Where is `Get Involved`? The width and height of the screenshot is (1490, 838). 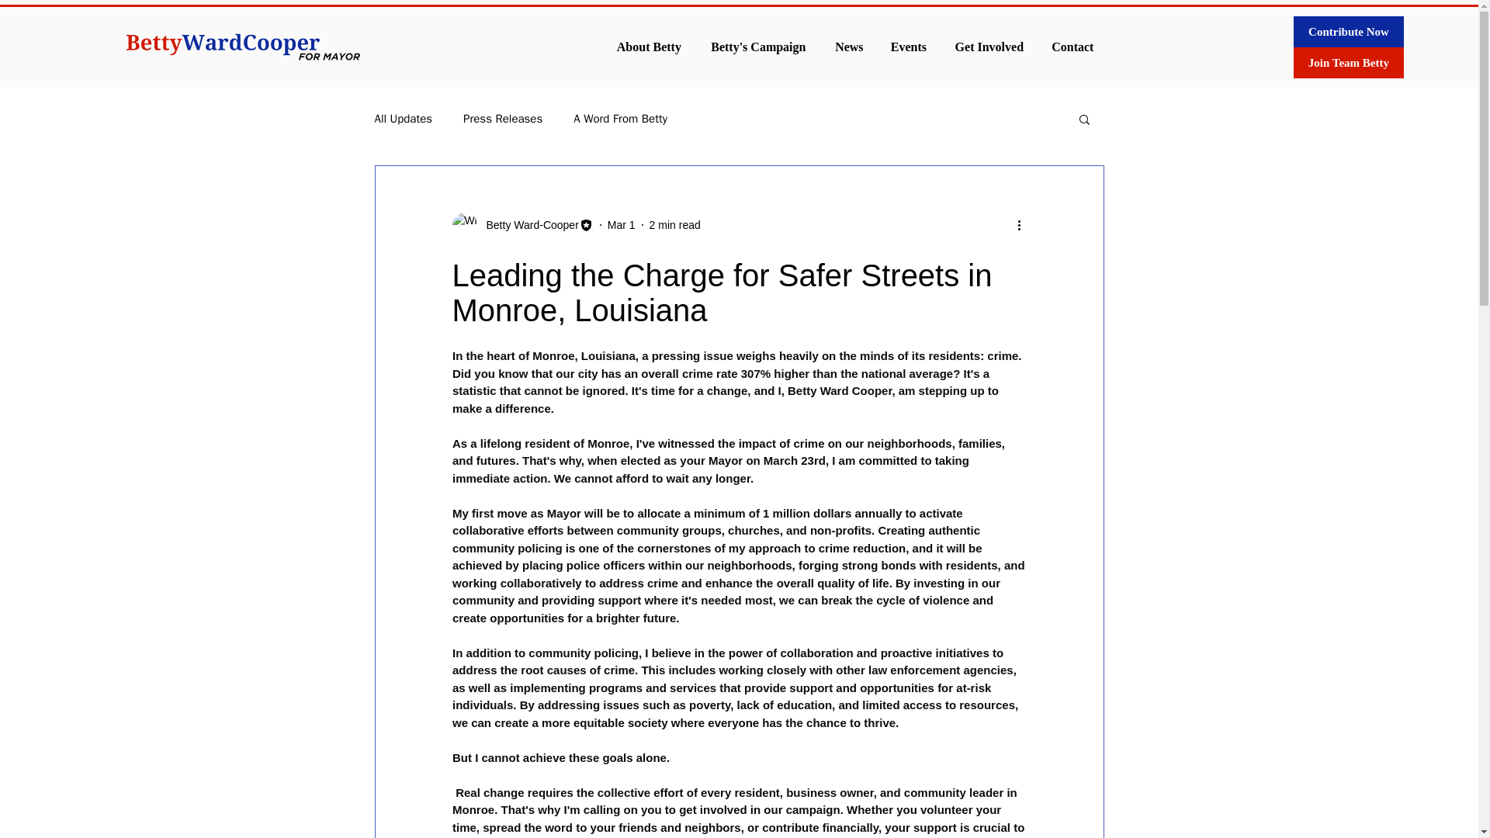 Get Involved is located at coordinates (989, 47).